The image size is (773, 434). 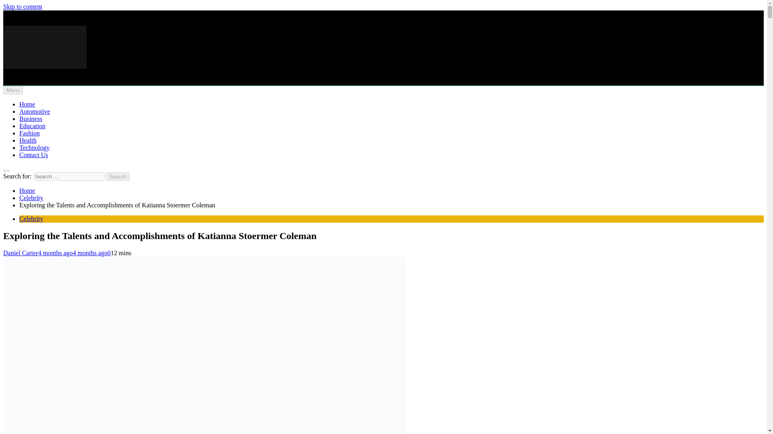 What do you see at coordinates (31, 219) in the screenshot?
I see `Celebrity` at bounding box center [31, 219].